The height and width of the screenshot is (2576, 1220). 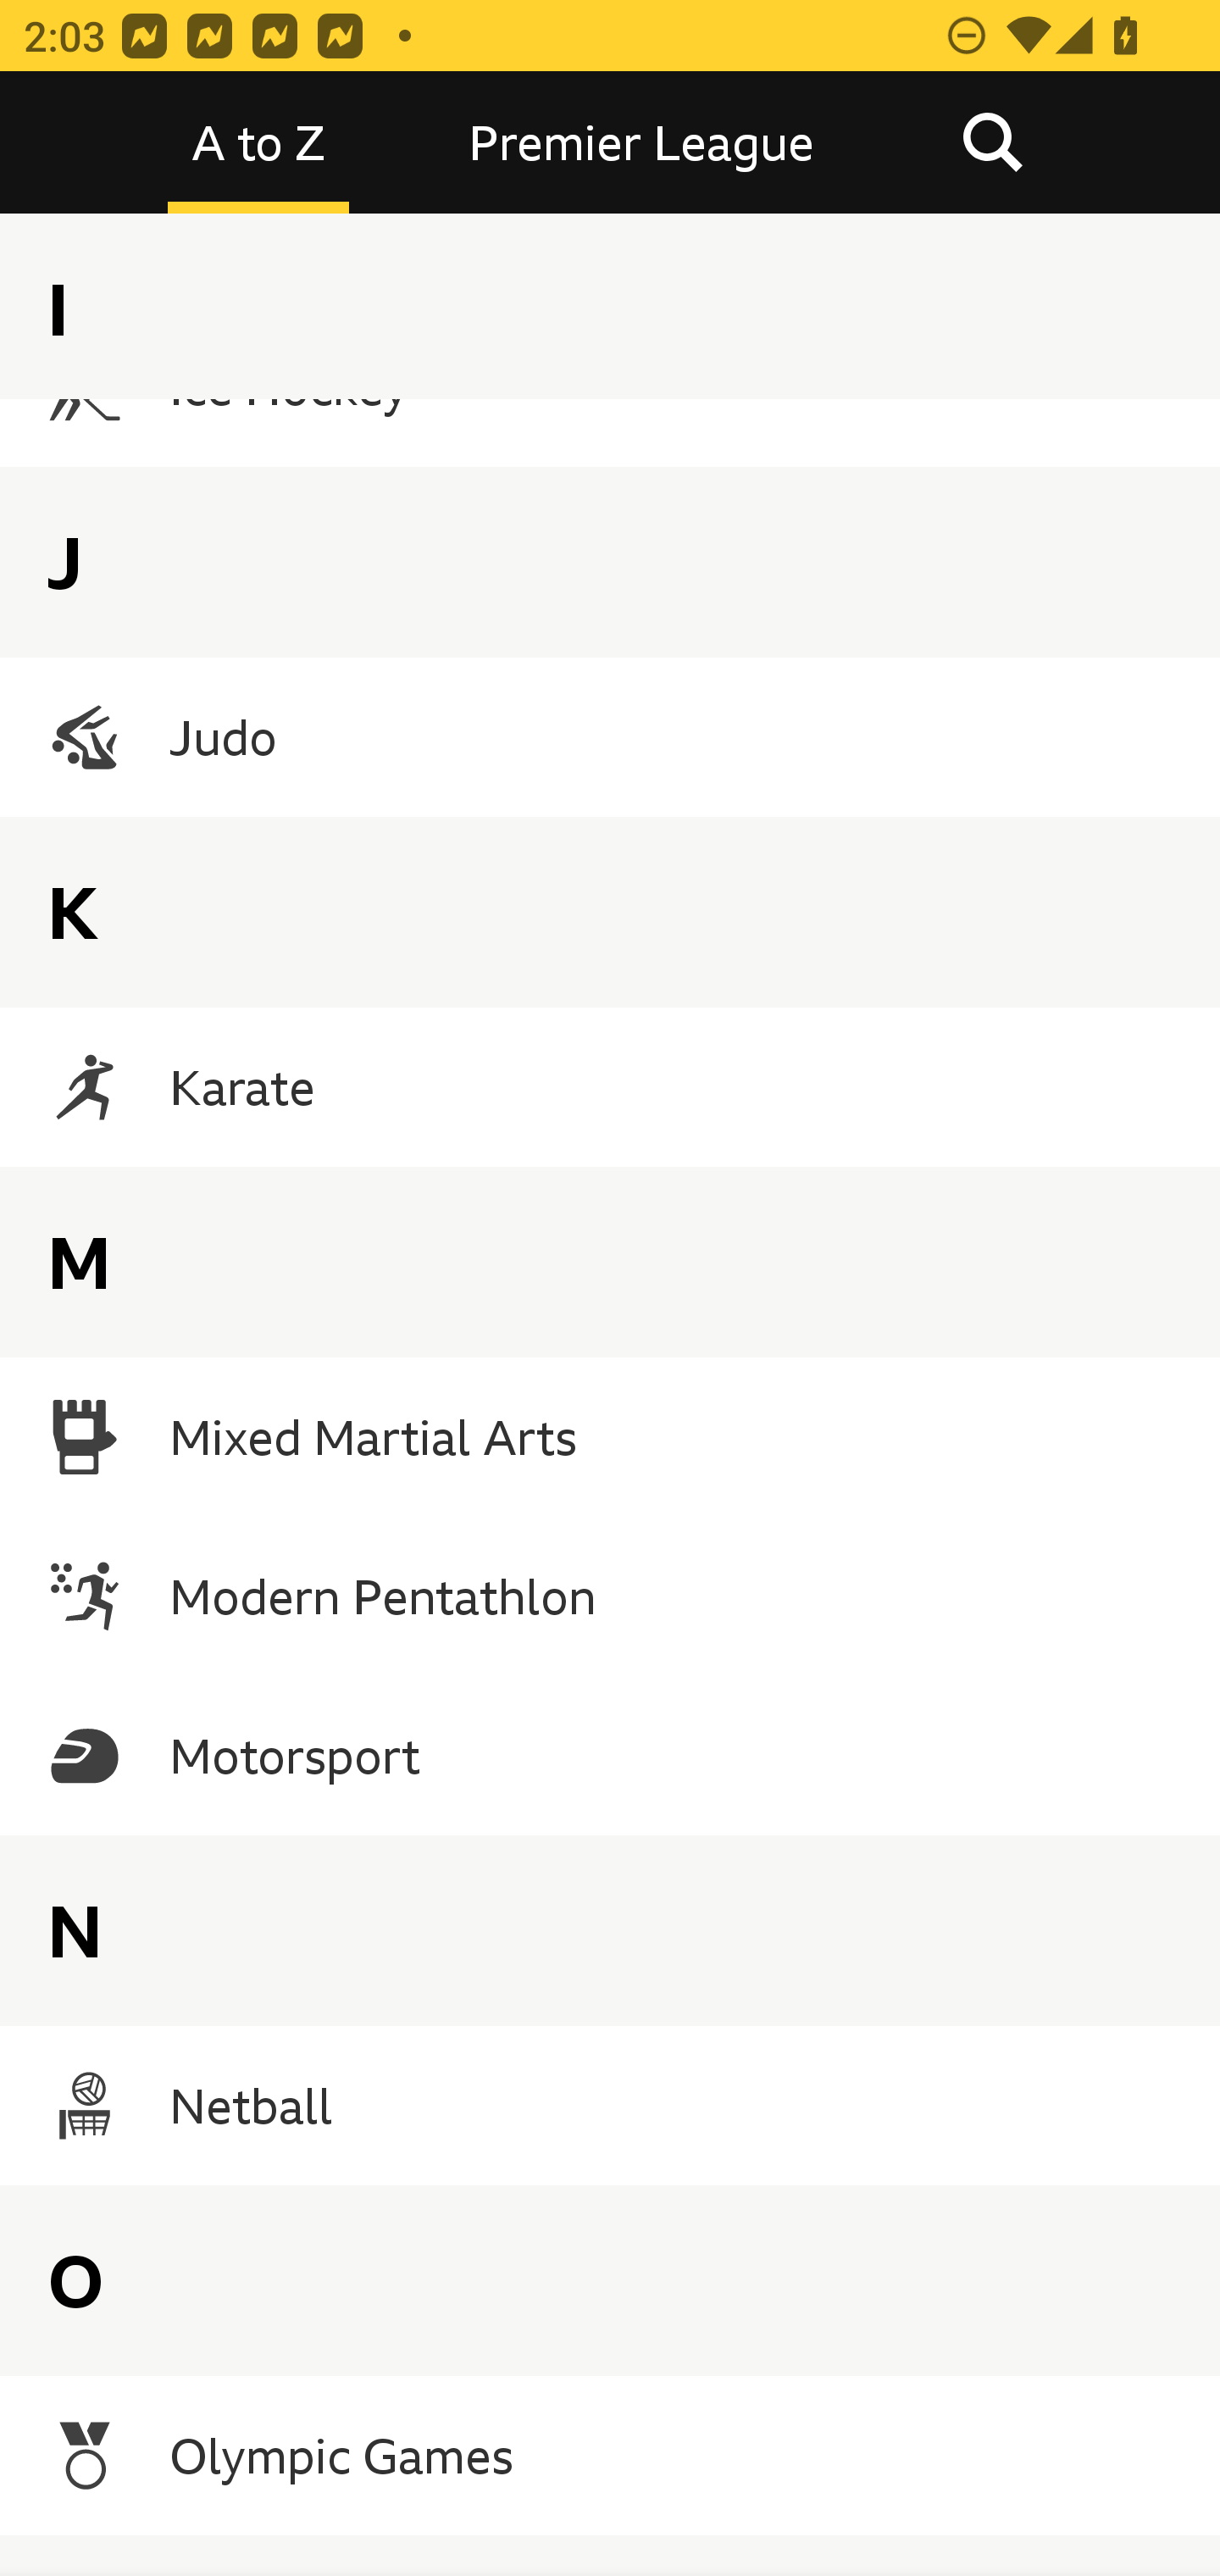 What do you see at coordinates (610, 1596) in the screenshot?
I see `Modern Pentathlon` at bounding box center [610, 1596].